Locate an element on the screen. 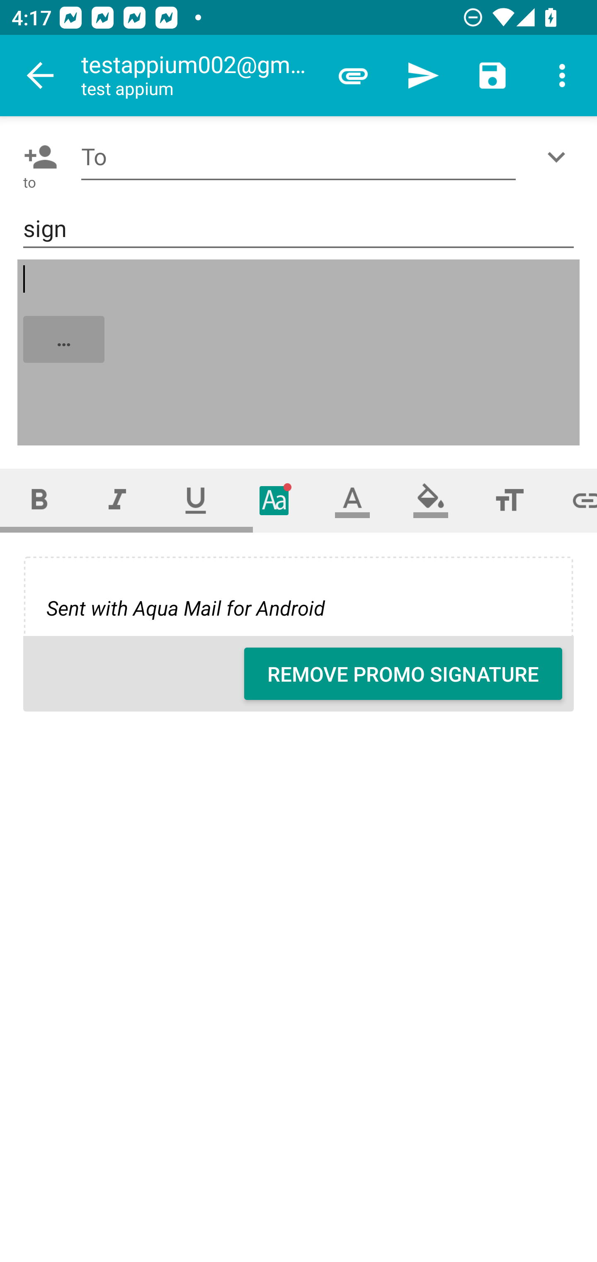  REMOVE PROMO SIGNATURE is located at coordinates (403, 674).